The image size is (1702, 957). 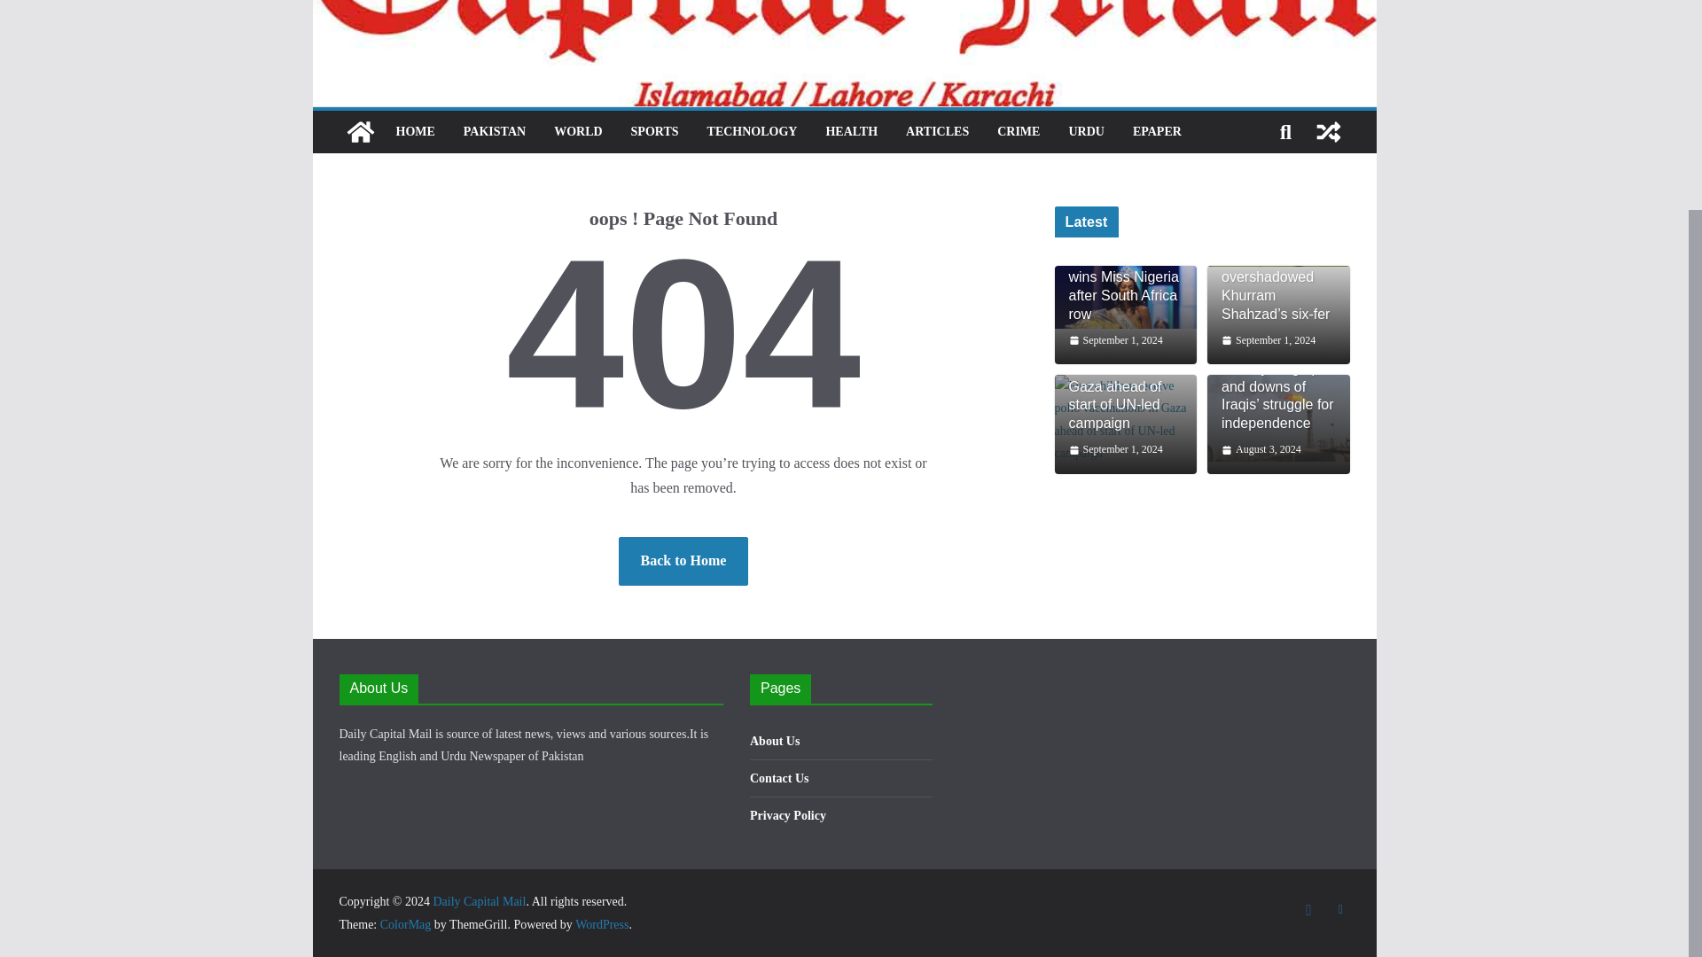 What do you see at coordinates (414, 132) in the screenshot?
I see `HOME` at bounding box center [414, 132].